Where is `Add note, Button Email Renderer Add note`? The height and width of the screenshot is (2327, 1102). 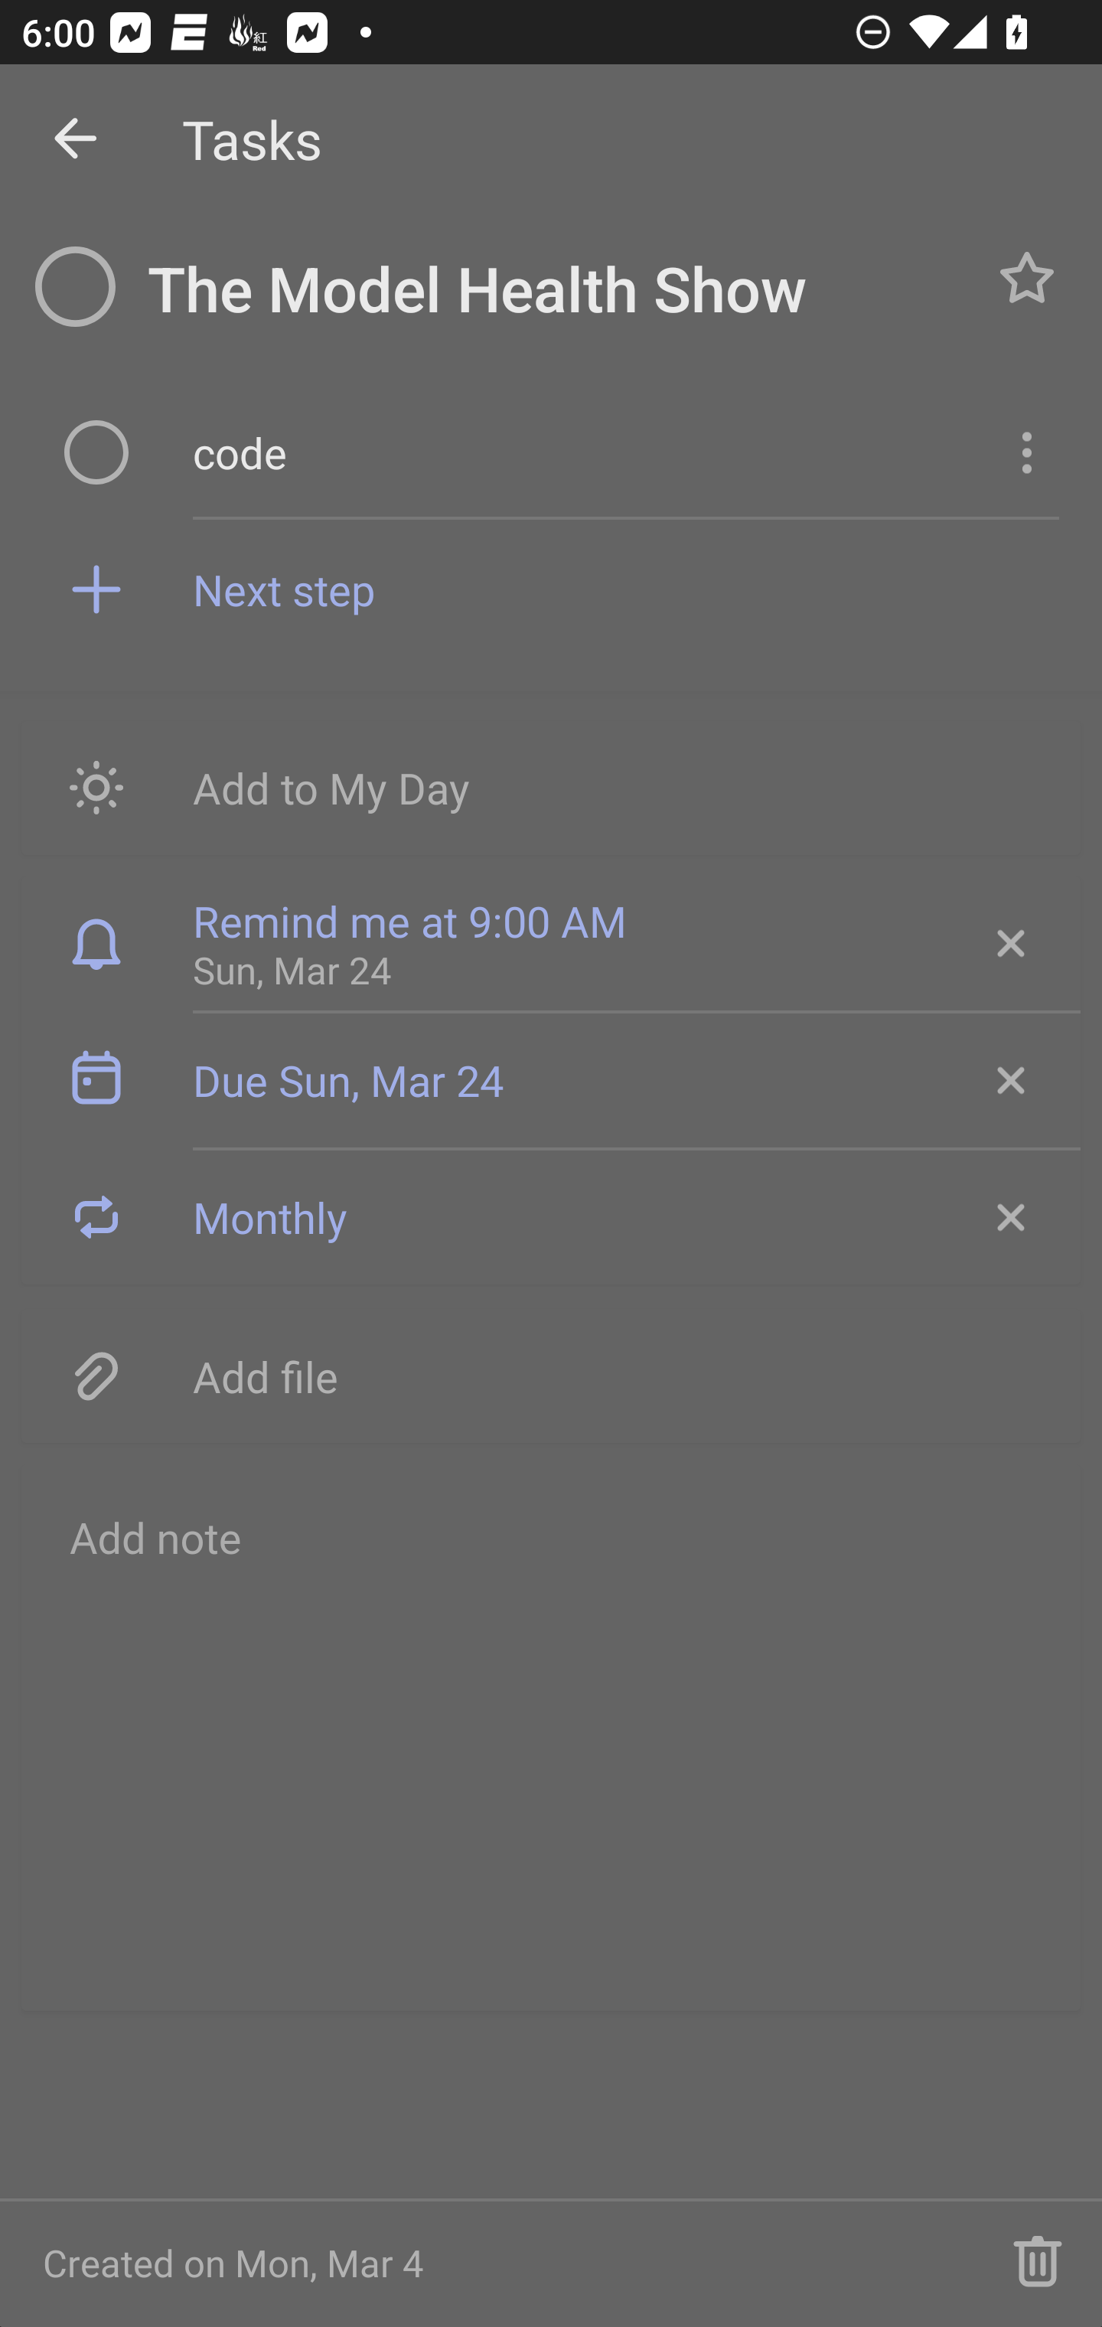 Add note, Button Email Renderer Add note is located at coordinates (551, 1737).